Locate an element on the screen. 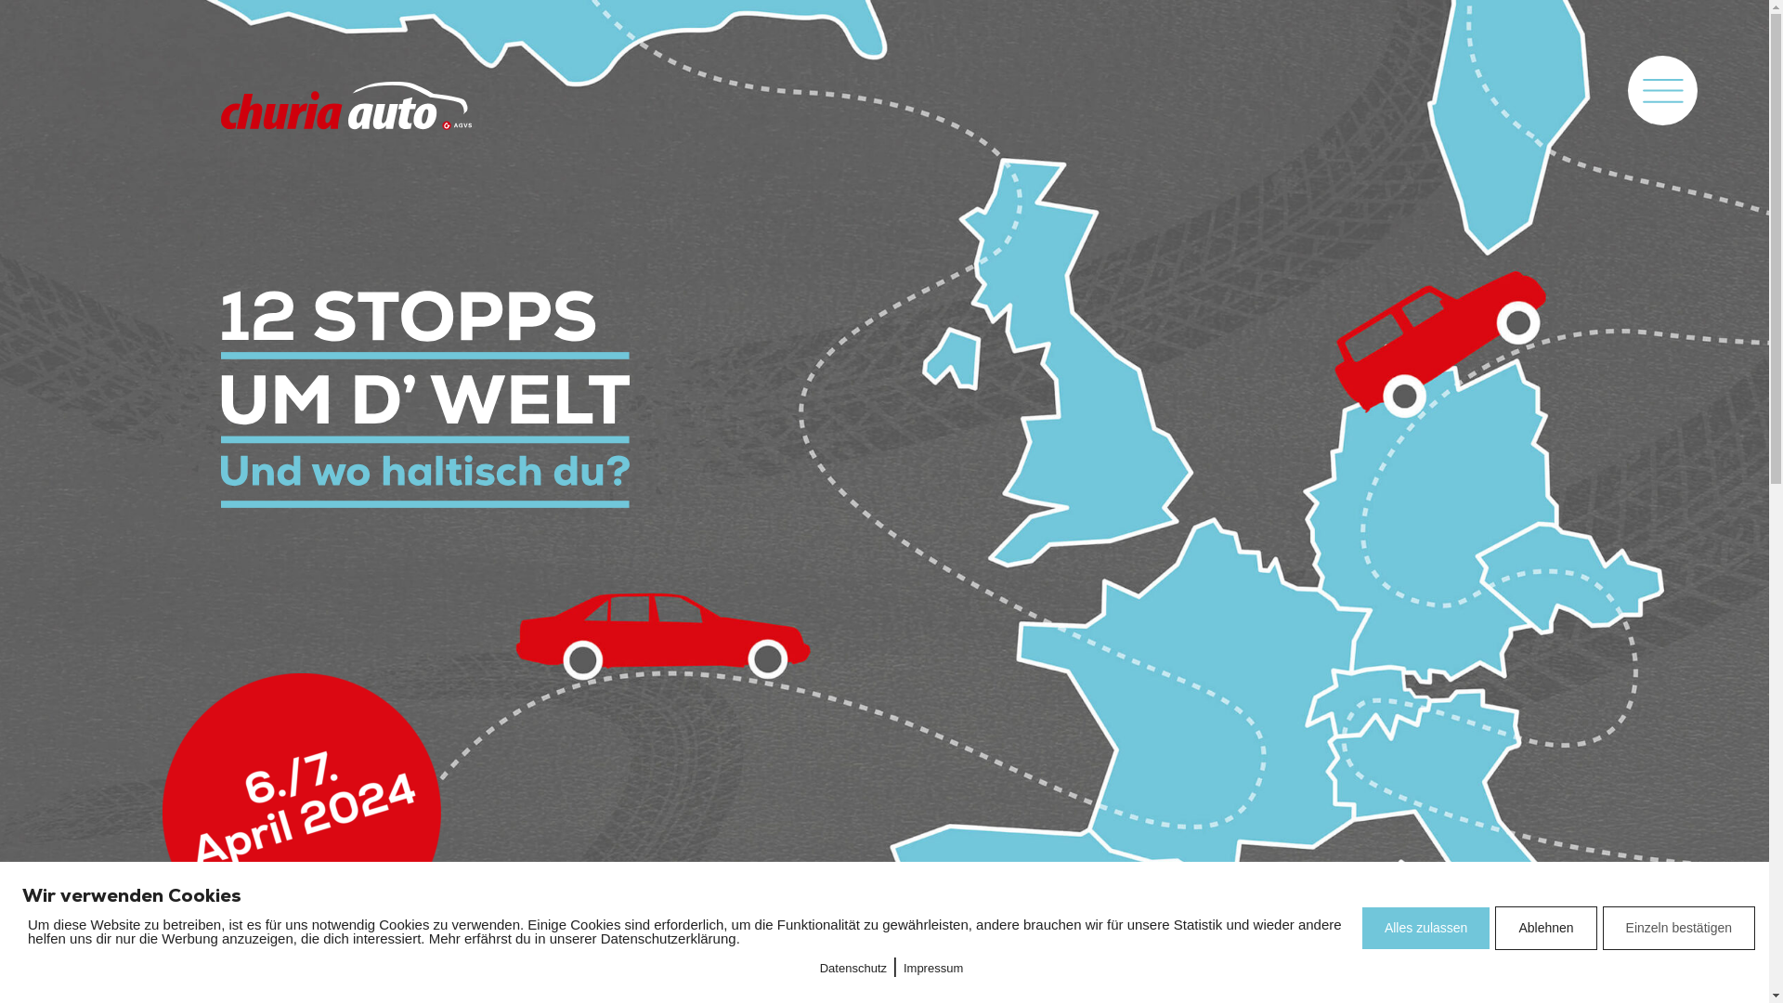  Datenschutz is located at coordinates (853, 968).